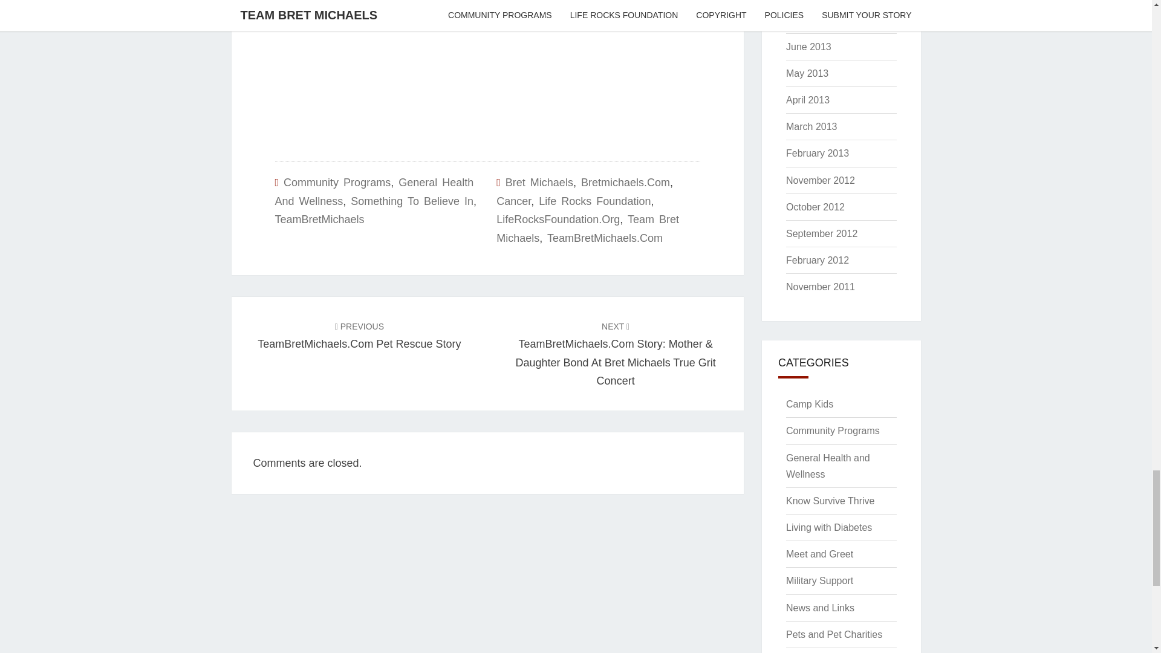 This screenshot has height=653, width=1161. Describe the element at coordinates (412, 201) in the screenshot. I see `Something To Believe In` at that location.